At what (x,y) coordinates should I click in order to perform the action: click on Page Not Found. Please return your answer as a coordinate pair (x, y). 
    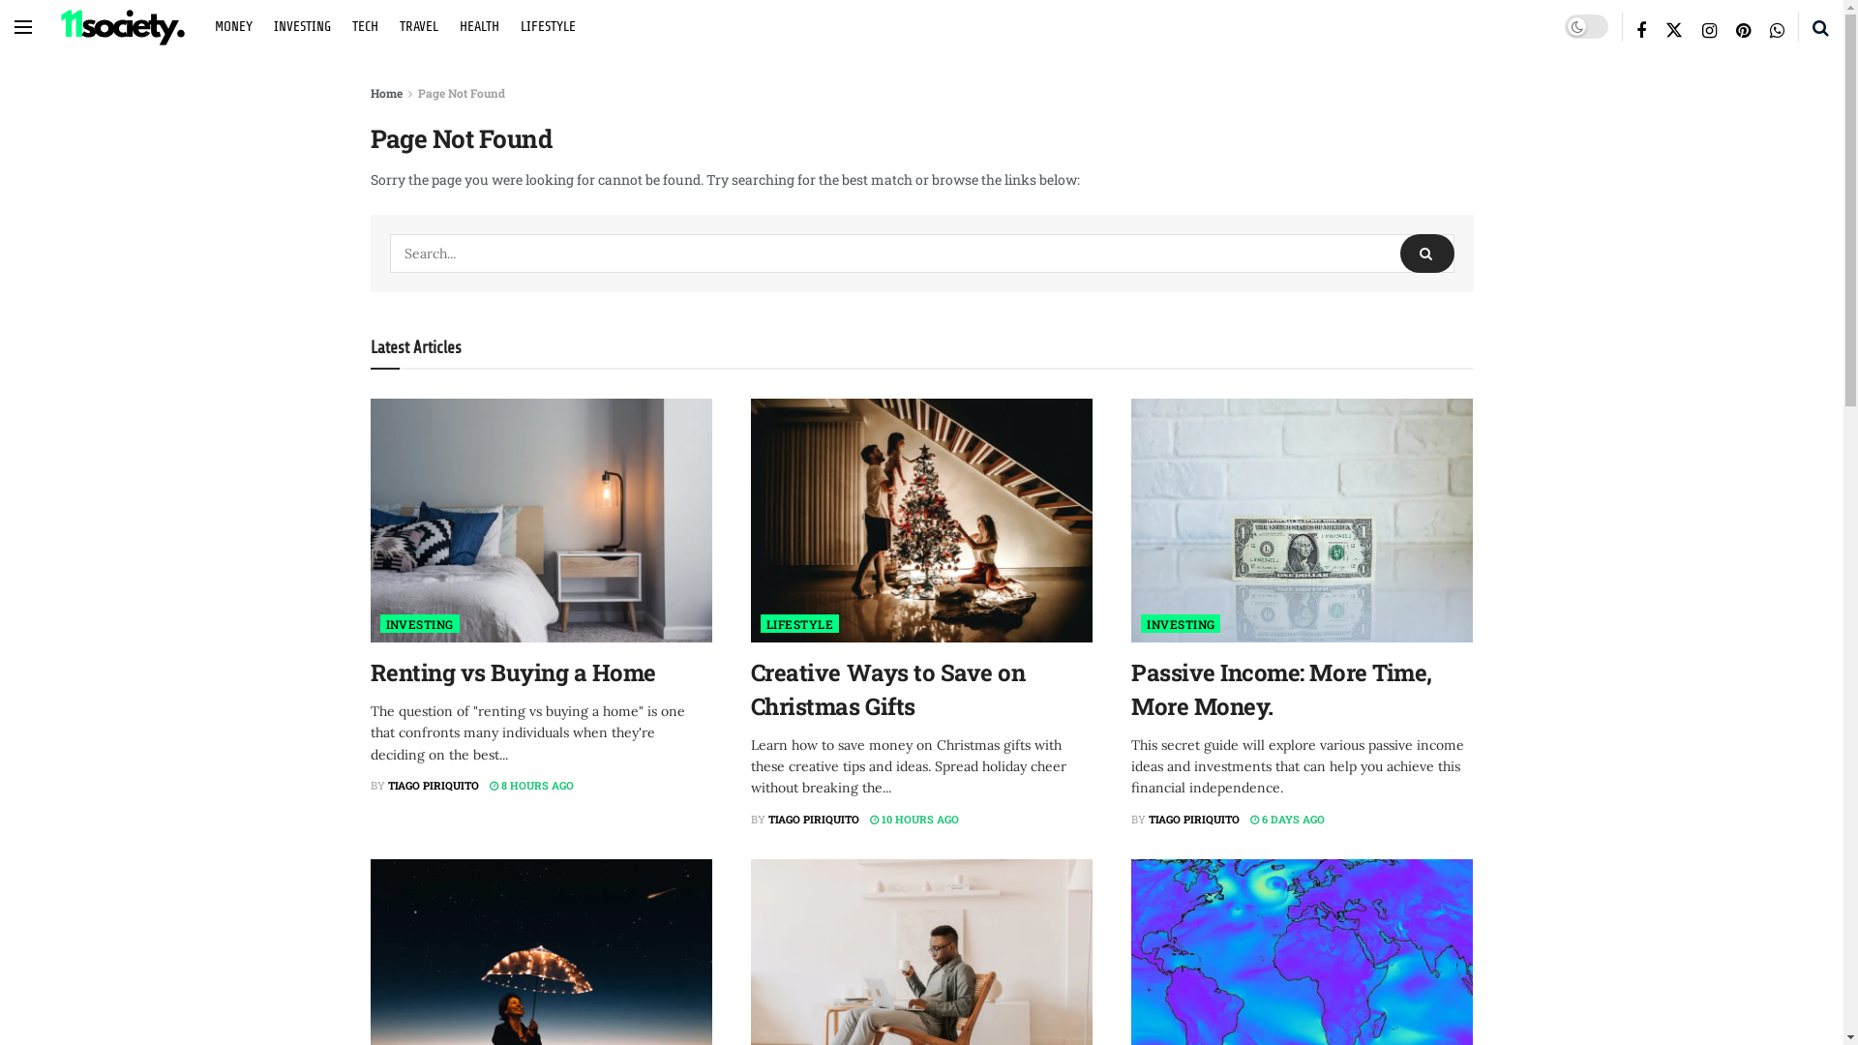
    Looking at the image, I should click on (462, 93).